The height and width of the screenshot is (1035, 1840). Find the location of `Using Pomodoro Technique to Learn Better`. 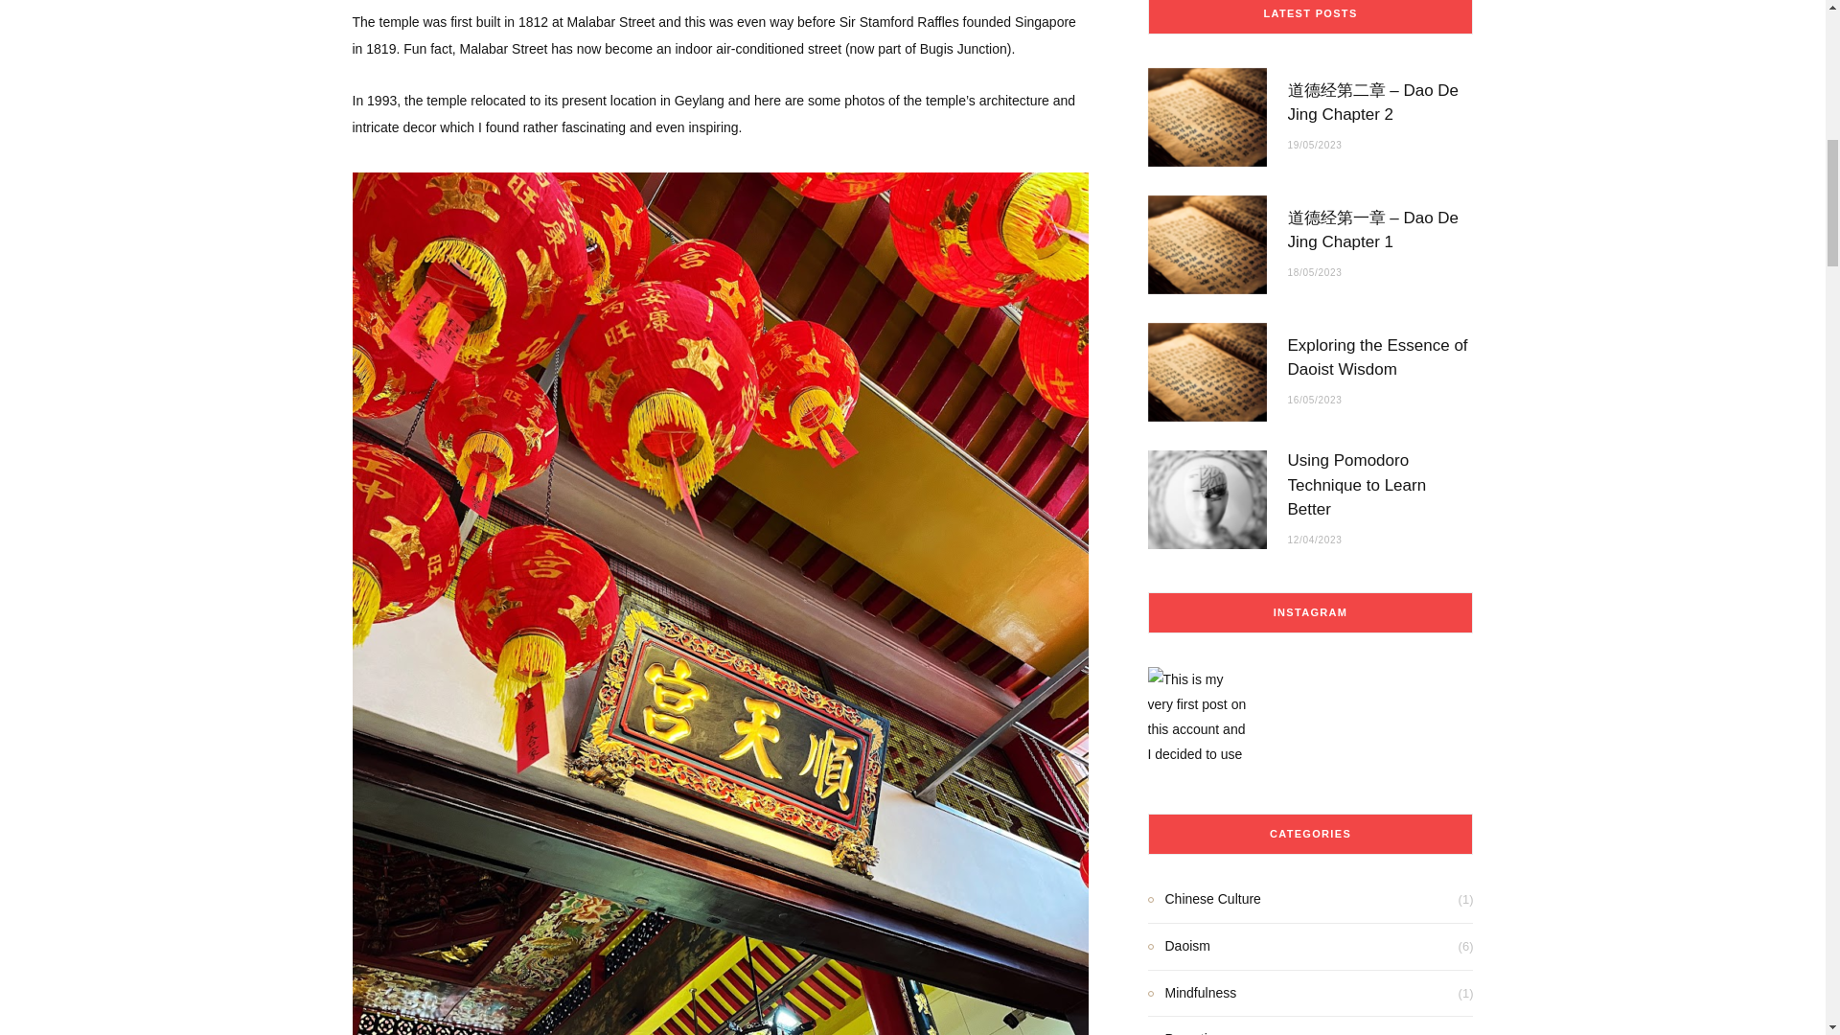

Using Pomodoro Technique to Learn Better is located at coordinates (1207, 499).